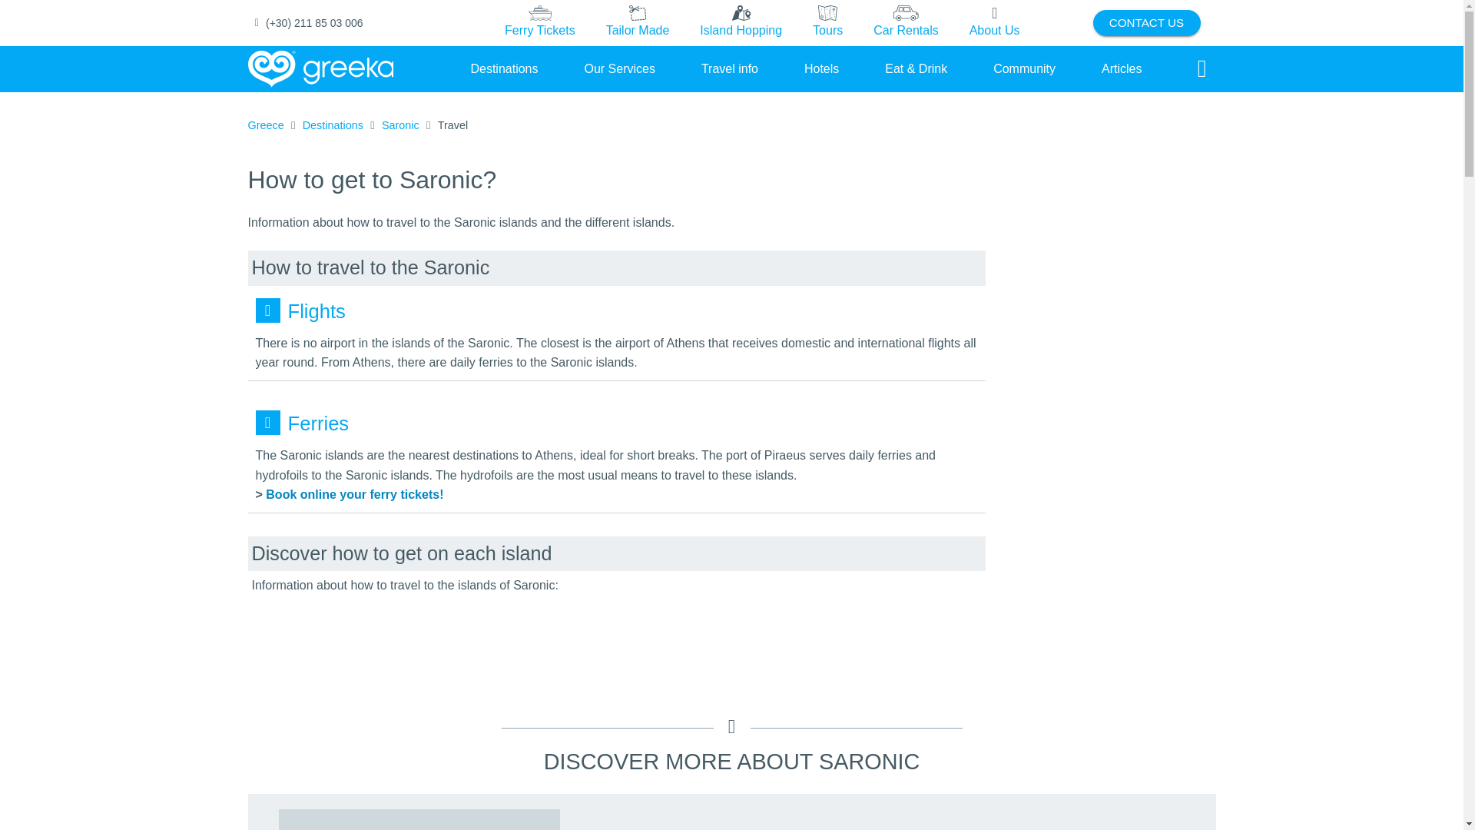 This screenshot has width=1475, height=830. I want to click on Hotels, so click(821, 68).